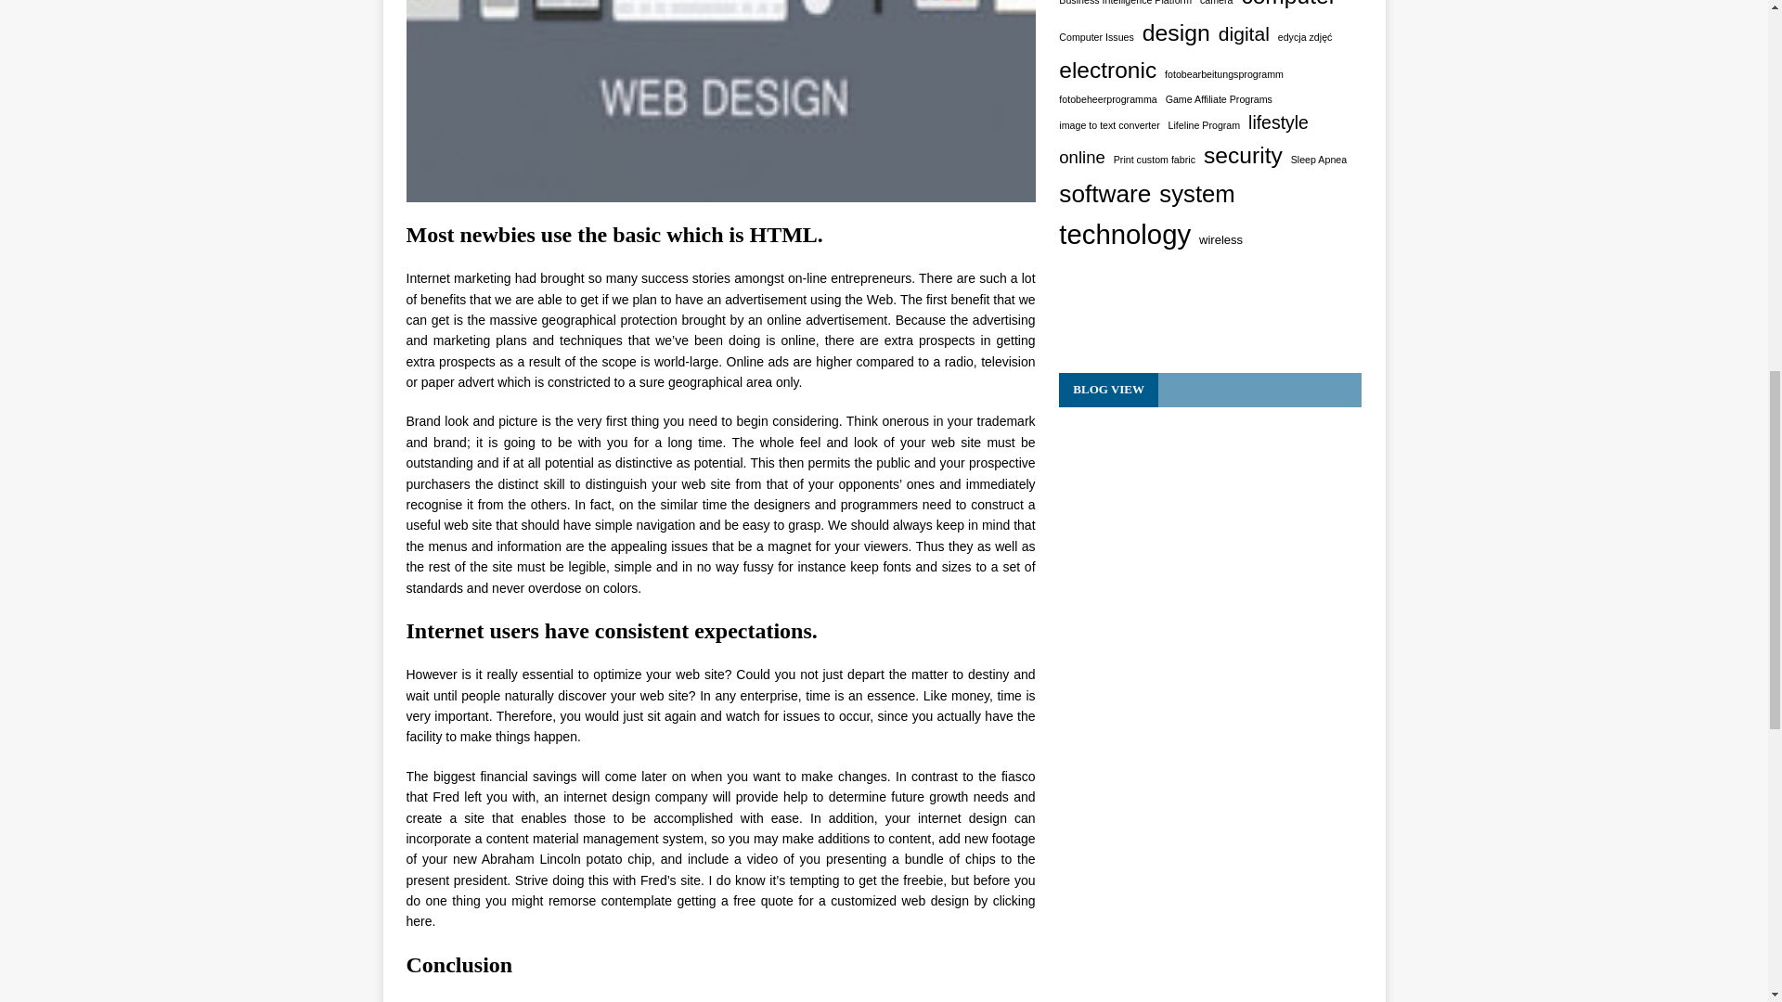 The width and height of the screenshot is (1782, 1002). What do you see at coordinates (1223, 74) in the screenshot?
I see `fotobearbeitungsprogramm` at bounding box center [1223, 74].